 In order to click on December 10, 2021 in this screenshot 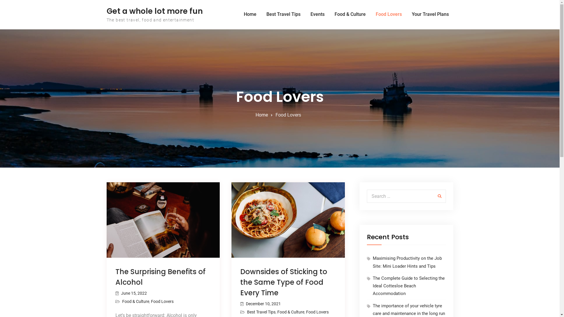, I will do `click(263, 304)`.